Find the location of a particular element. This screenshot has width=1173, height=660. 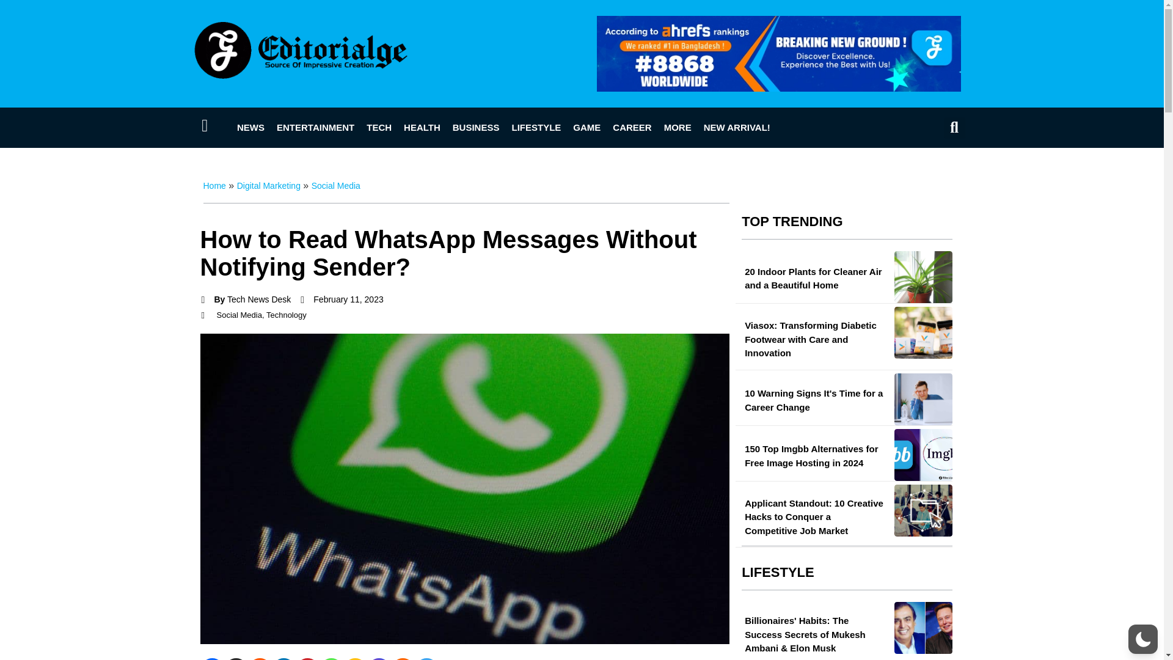

ENTERTAINMENT is located at coordinates (315, 127).